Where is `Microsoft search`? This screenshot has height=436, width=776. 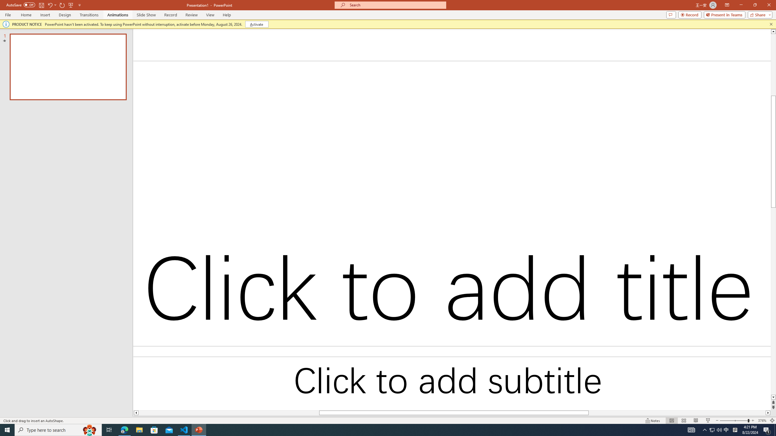
Microsoft search is located at coordinates (400, 10).